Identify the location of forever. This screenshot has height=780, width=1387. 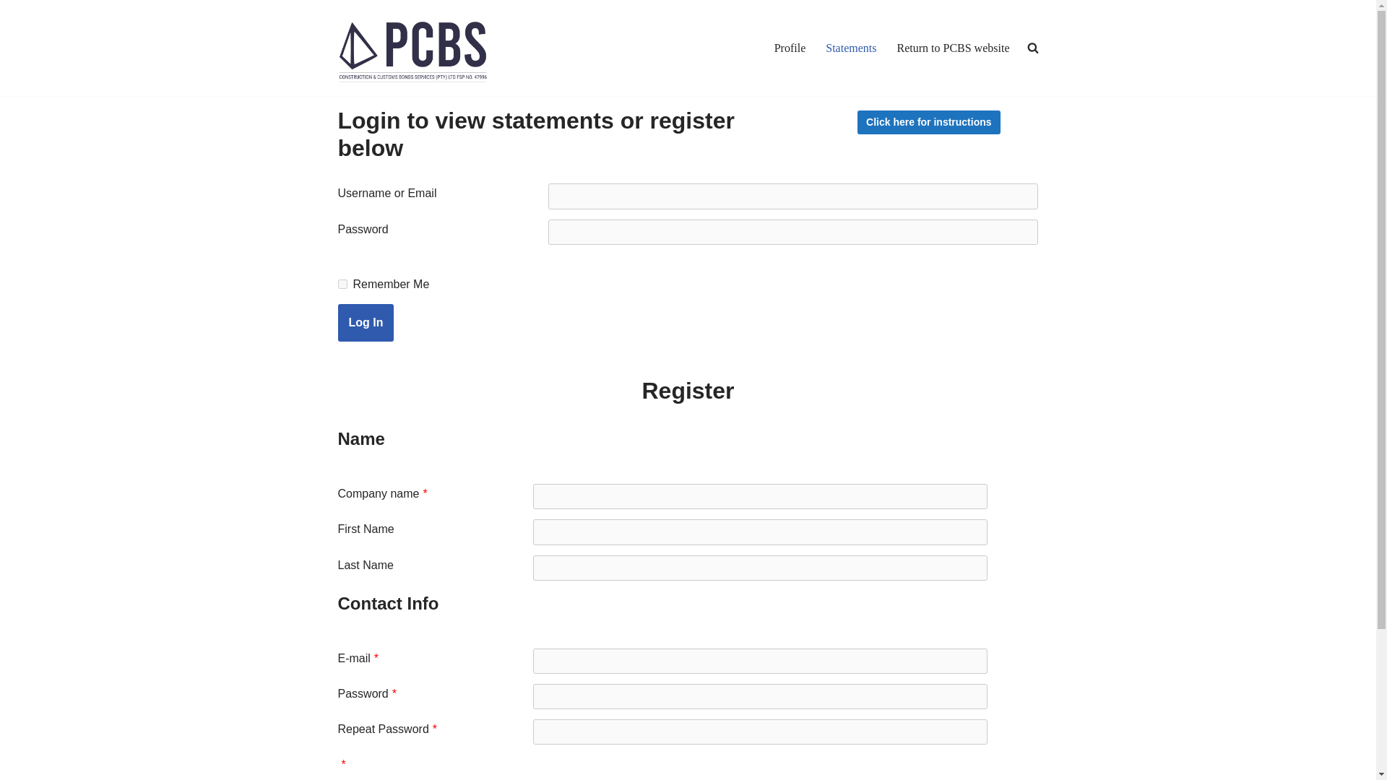
(342, 283).